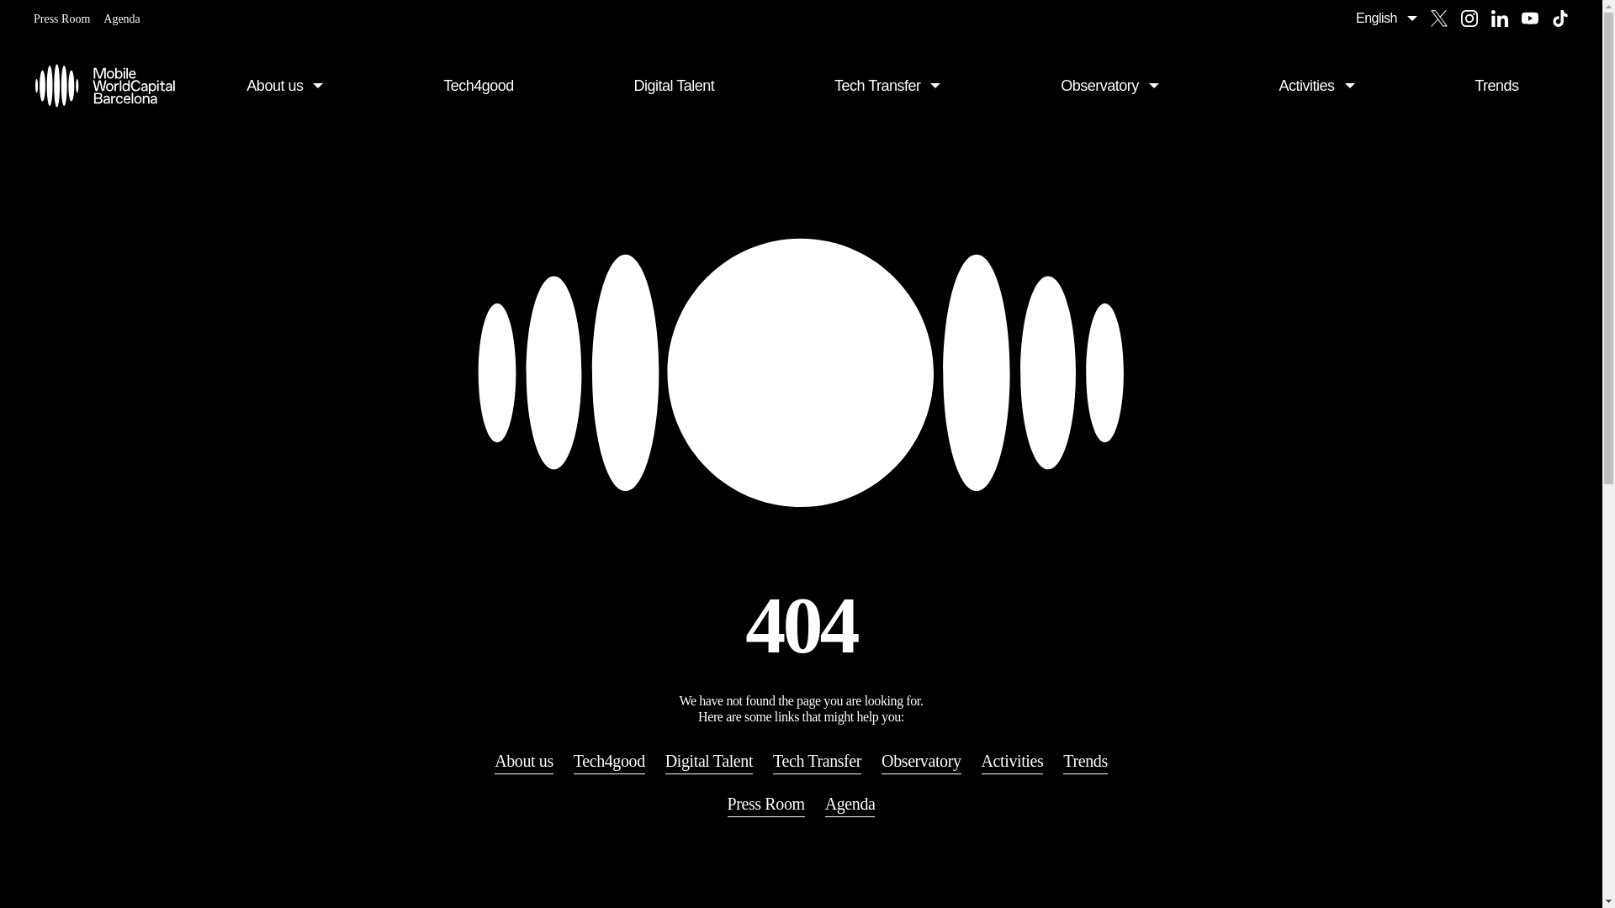  I want to click on English, so click(1393, 18).